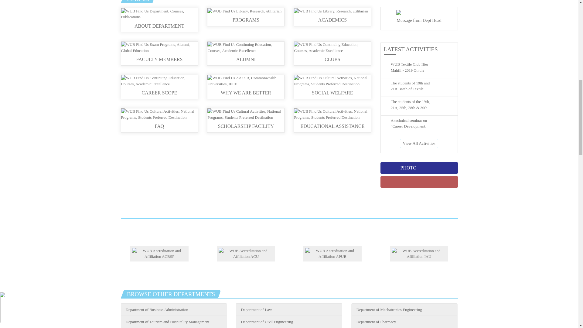 This screenshot has width=583, height=328. What do you see at coordinates (246, 54) in the screenshot?
I see `ALUMNI` at bounding box center [246, 54].